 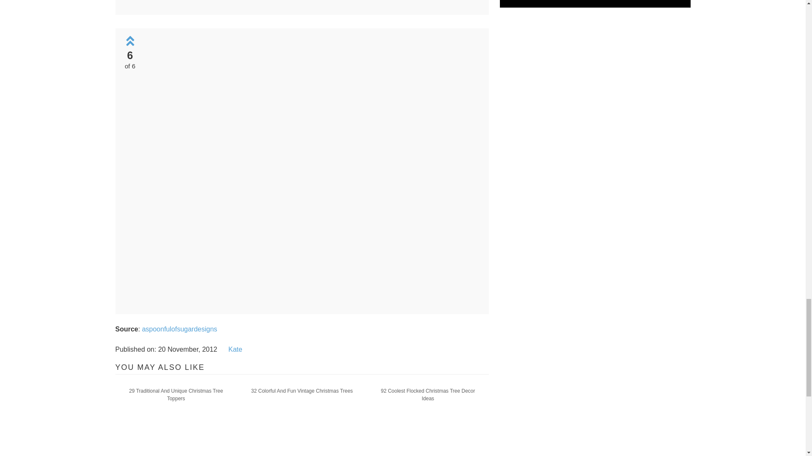 I want to click on Diy Gingham Stars For Christmas Decor, so click(x=312, y=3).